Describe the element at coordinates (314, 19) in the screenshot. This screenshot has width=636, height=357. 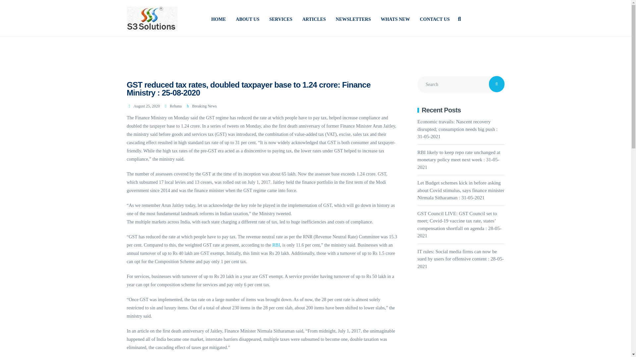
I see `ARTICLES` at that location.